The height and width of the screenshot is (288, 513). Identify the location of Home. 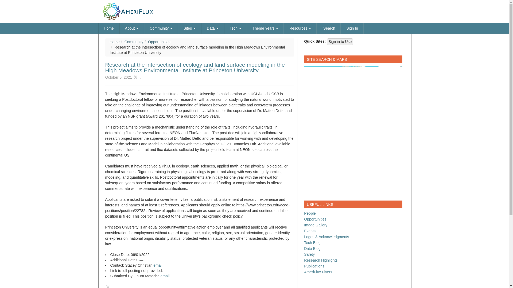
(109, 28).